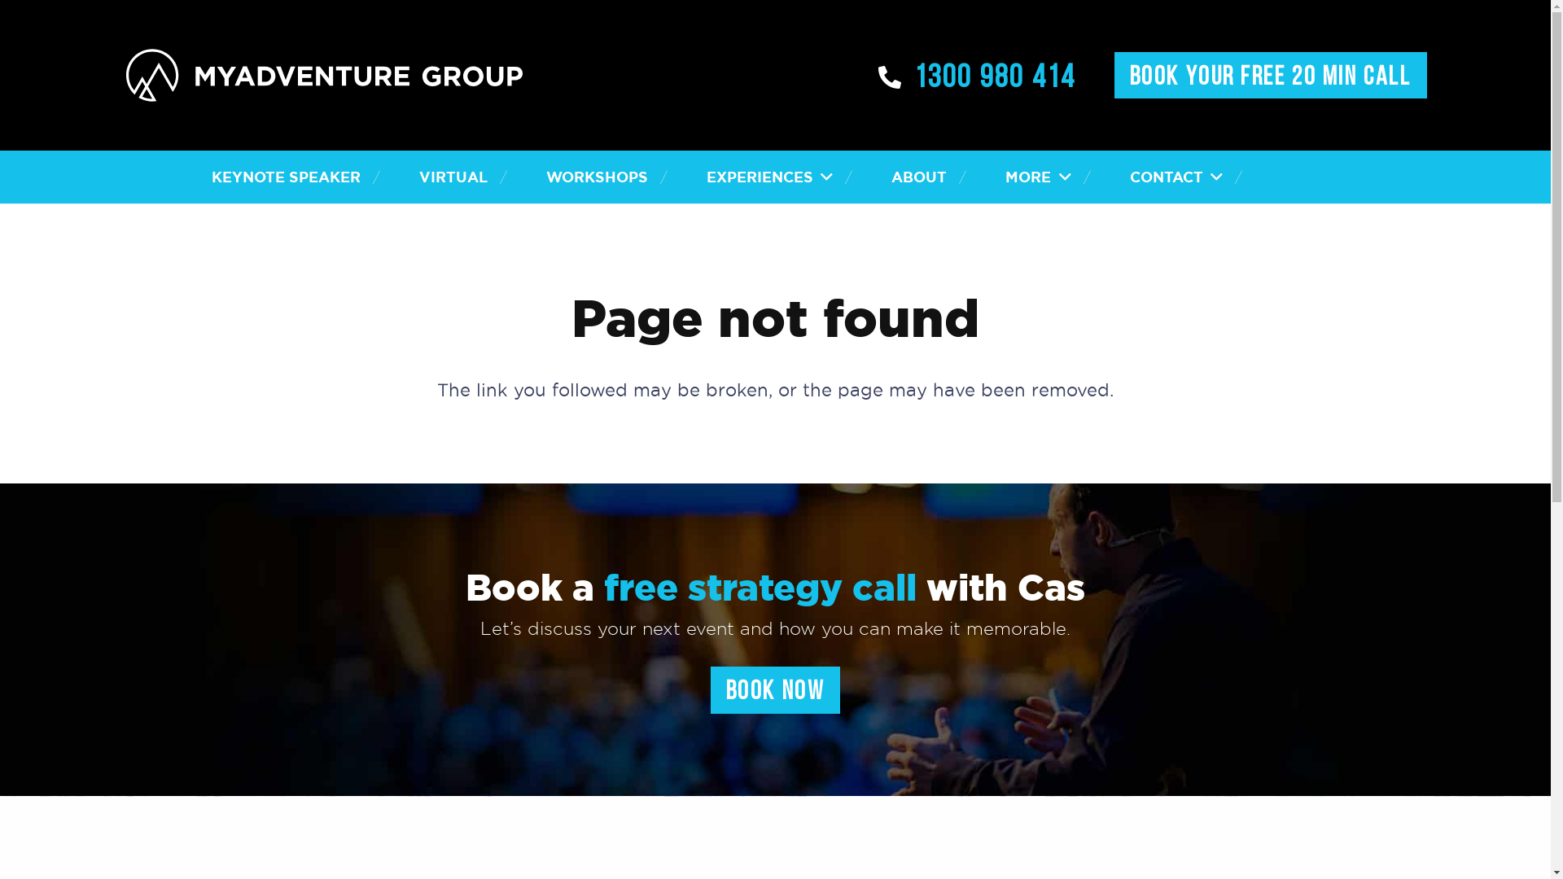  I want to click on BOOK NOW, so click(776, 690).